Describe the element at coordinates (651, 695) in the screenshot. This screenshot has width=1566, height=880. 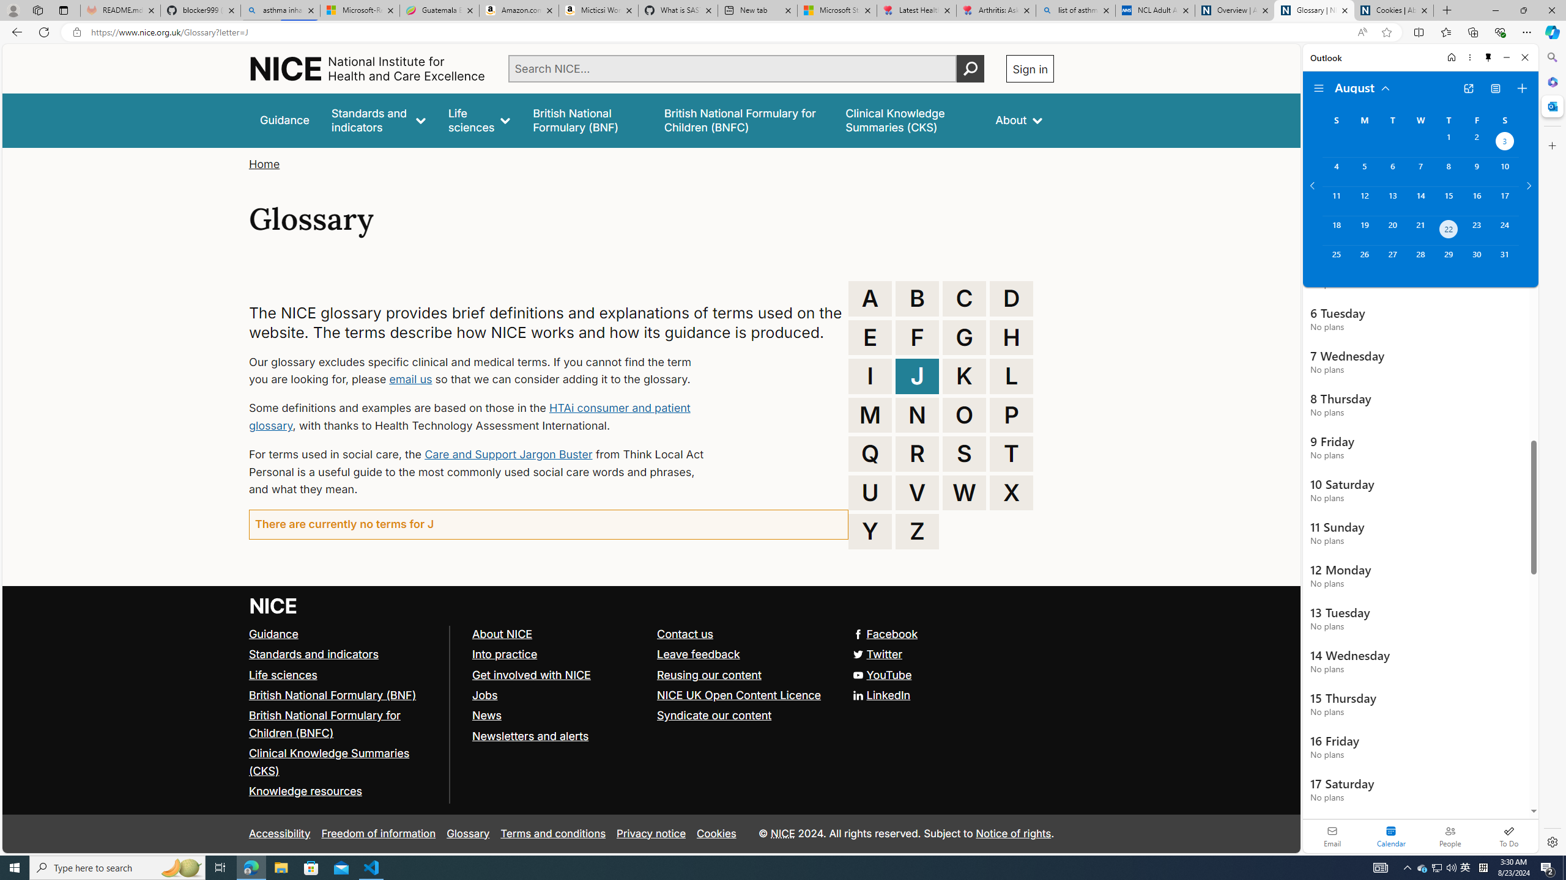
I see `LinkedIn` at that location.